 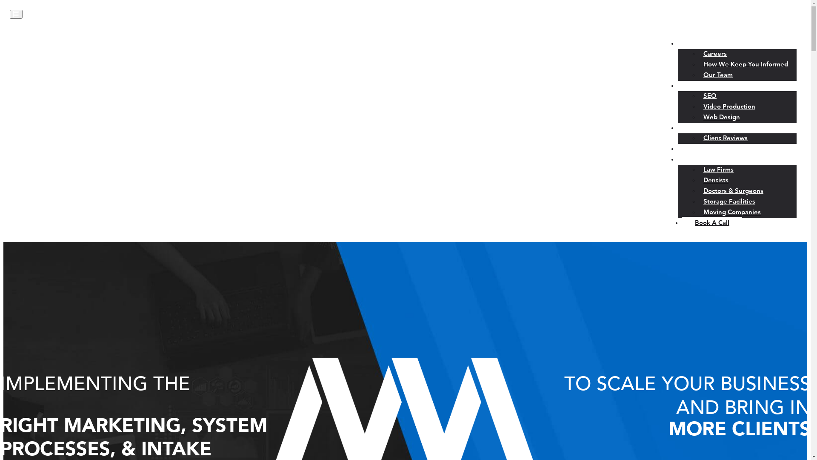 What do you see at coordinates (729, 202) in the screenshot?
I see `Storage Facilities` at bounding box center [729, 202].